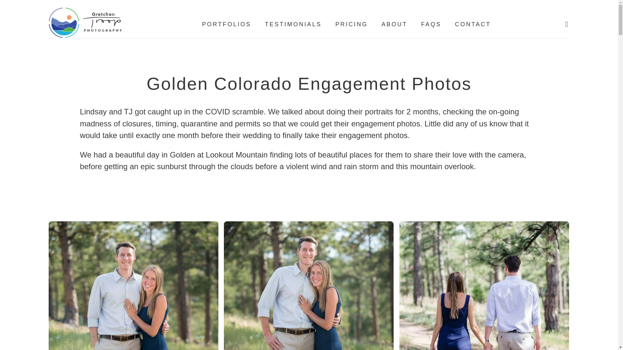 This screenshot has width=623, height=350. Describe the element at coordinates (431, 24) in the screenshot. I see `FAQS` at that location.